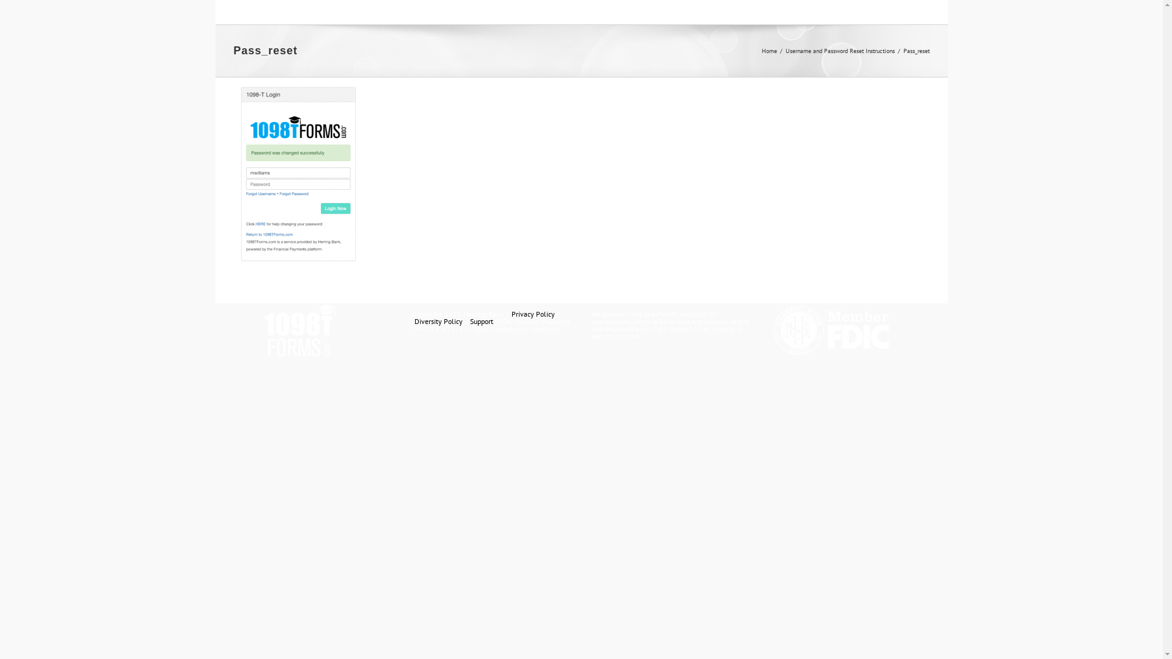  I want to click on HOME, so click(285, 12).